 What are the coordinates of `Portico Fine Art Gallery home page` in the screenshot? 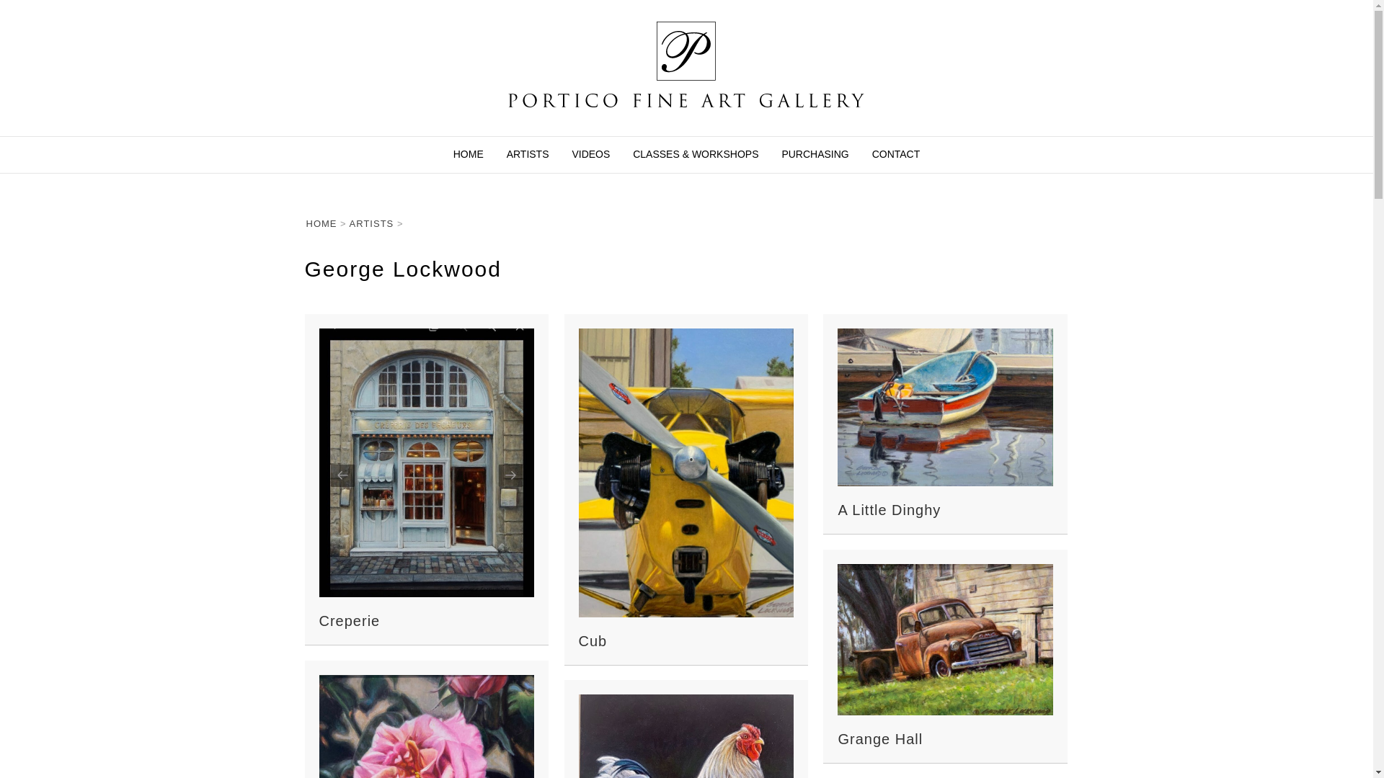 It's located at (469, 154).